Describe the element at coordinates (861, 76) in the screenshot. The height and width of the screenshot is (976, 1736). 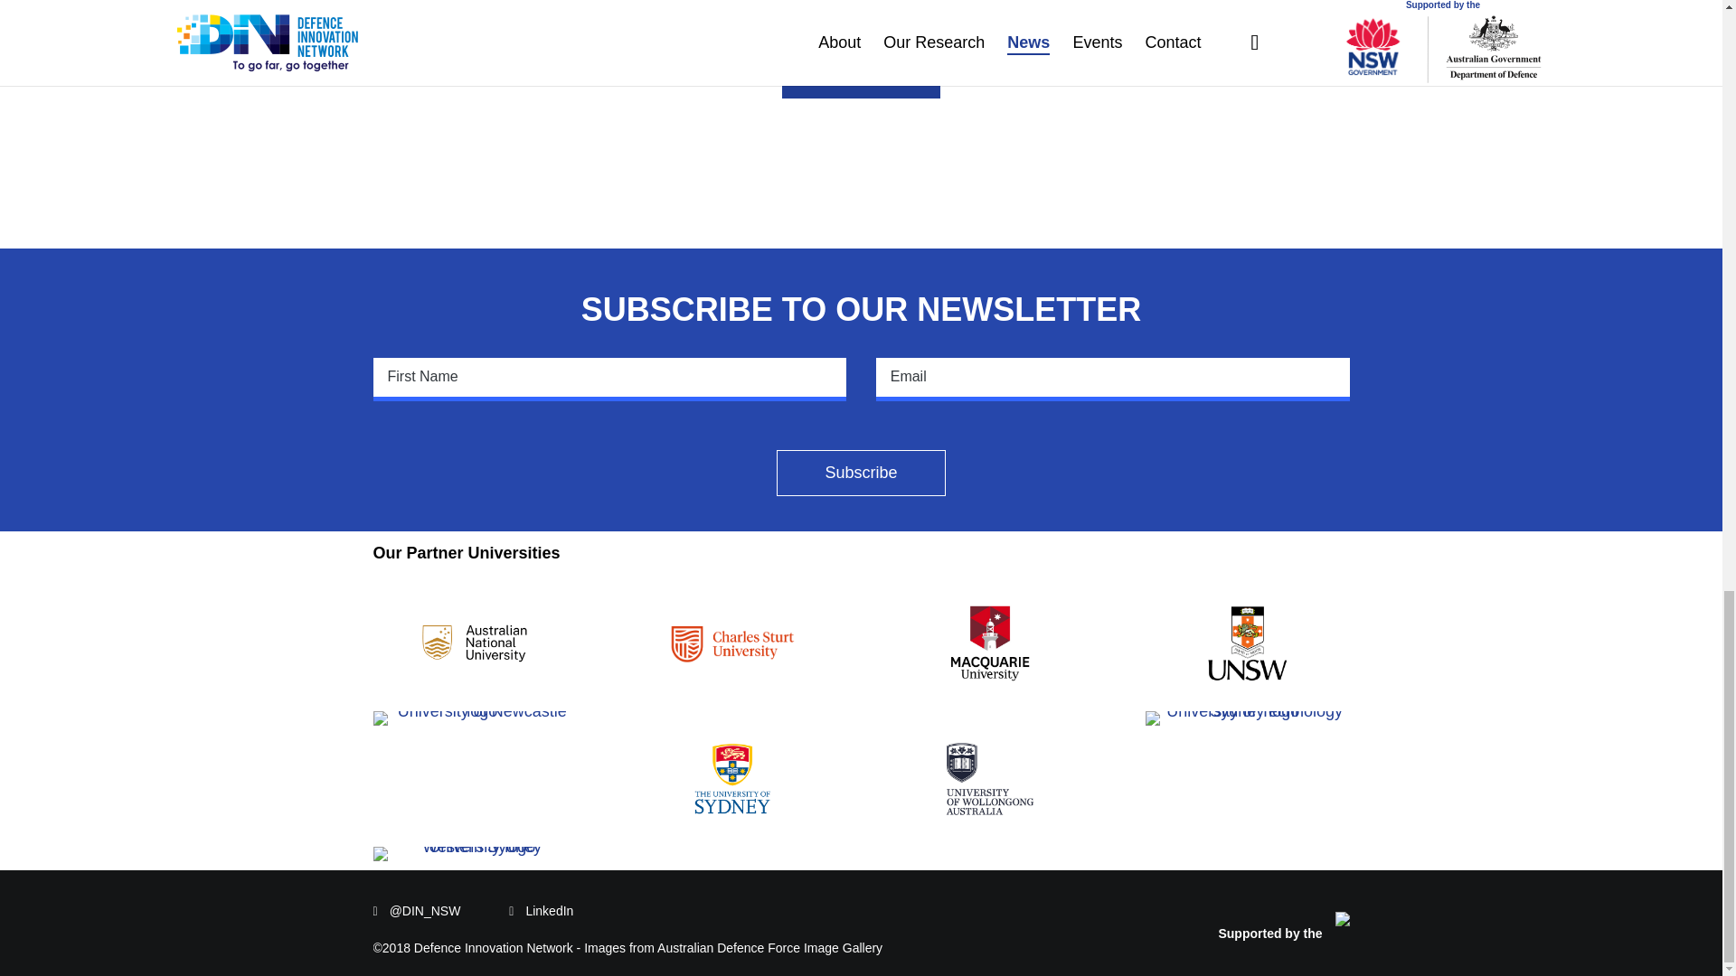
I see `More info` at that location.